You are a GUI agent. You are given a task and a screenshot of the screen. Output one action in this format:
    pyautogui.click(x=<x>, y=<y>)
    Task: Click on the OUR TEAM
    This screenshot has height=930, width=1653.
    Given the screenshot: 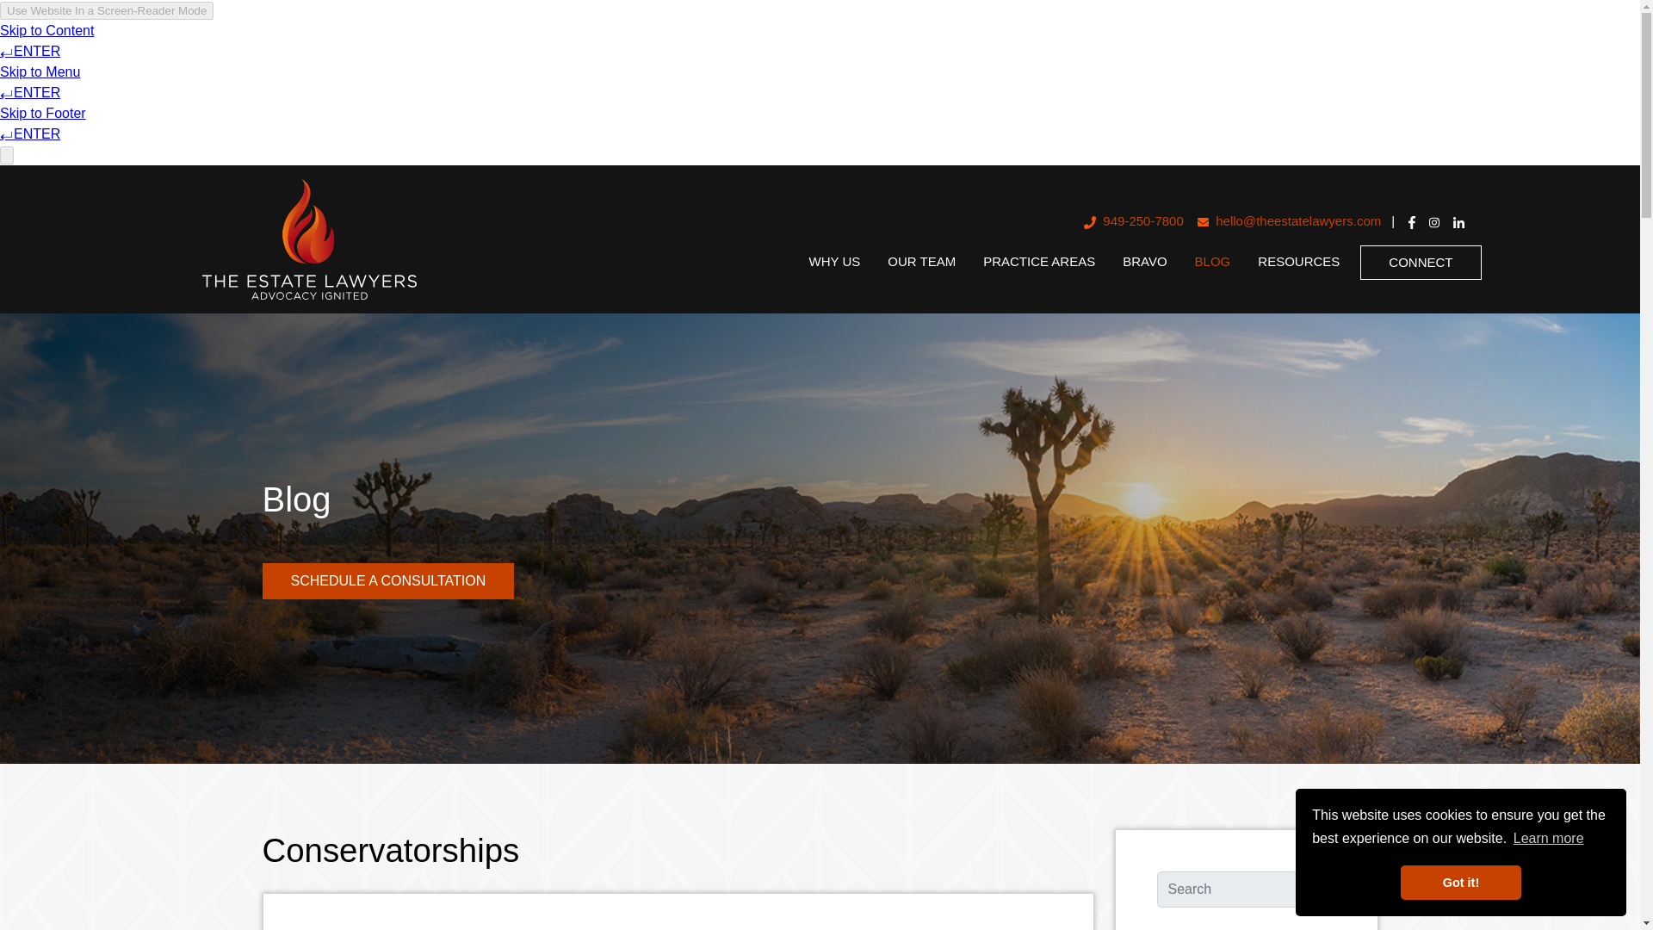 What is the action you would take?
    pyautogui.click(x=921, y=262)
    